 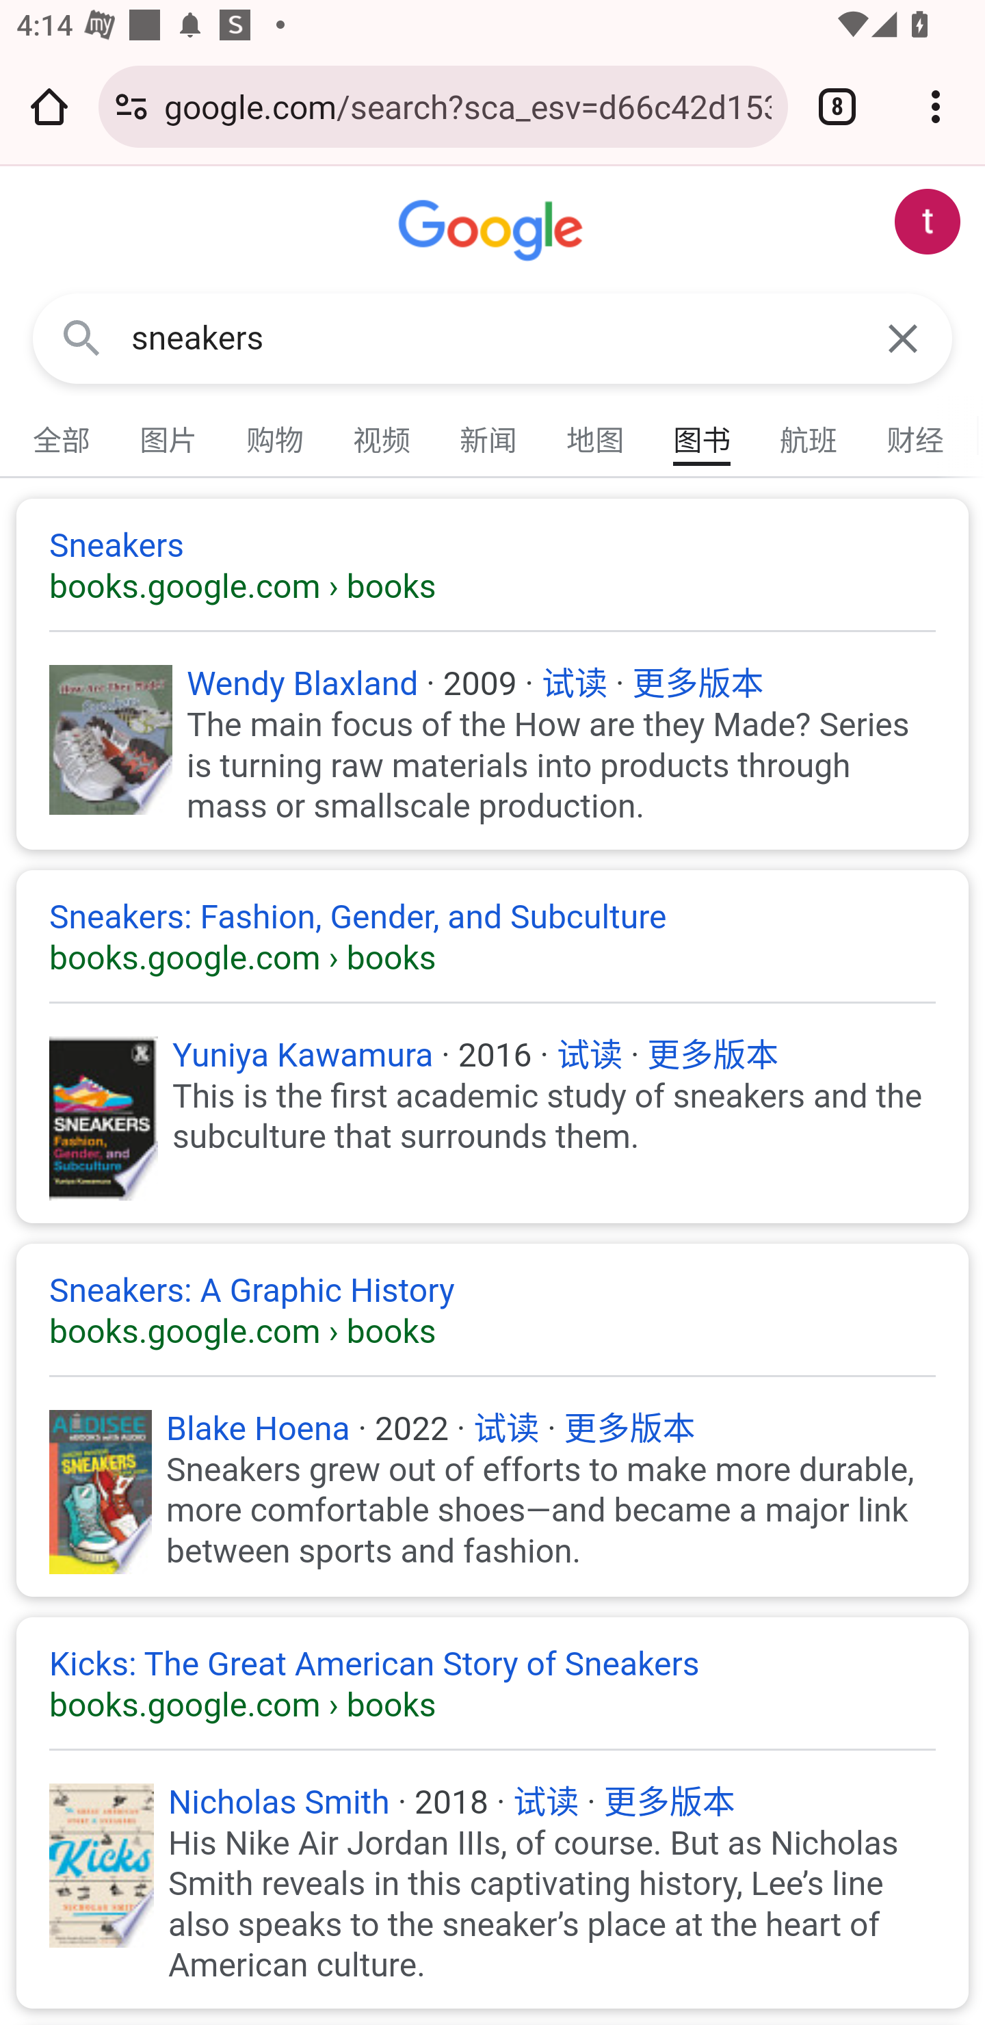 I want to click on 全部, so click(x=62, y=435).